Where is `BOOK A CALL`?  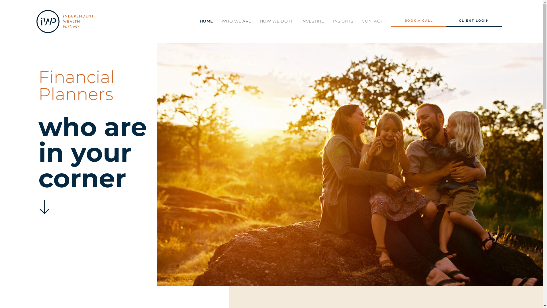
BOOK A CALL is located at coordinates (419, 22).